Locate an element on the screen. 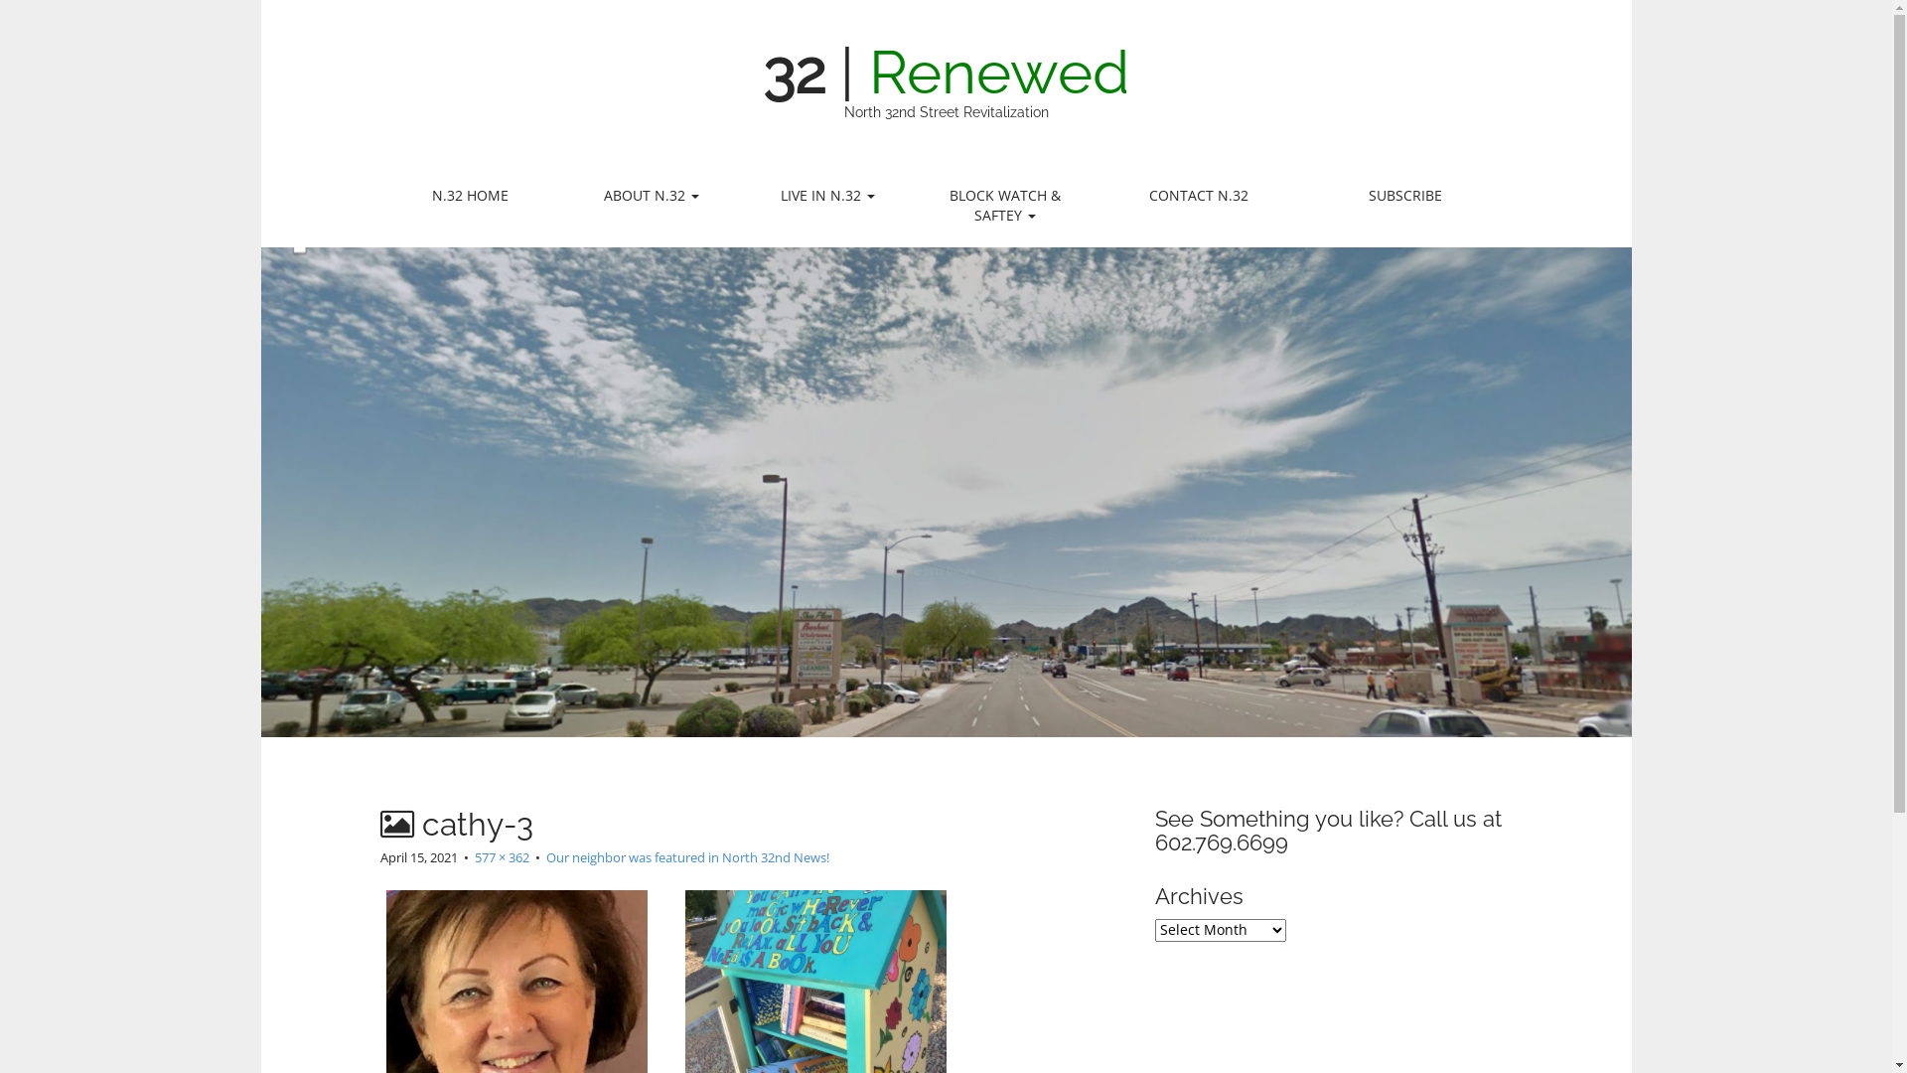  Our neighbor was featured in North 32nd News! is located at coordinates (687, 857).